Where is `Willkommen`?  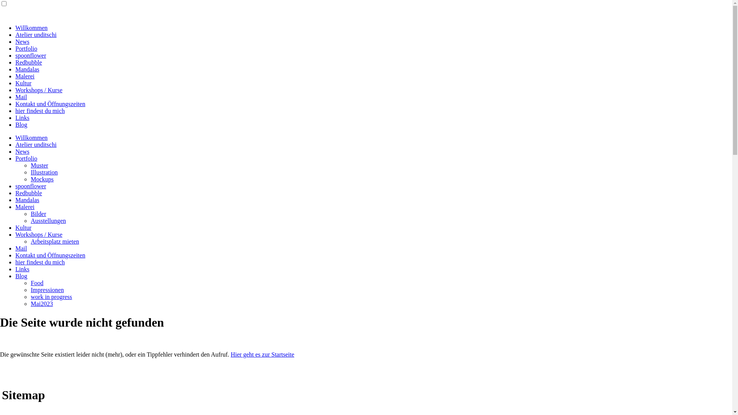
Willkommen is located at coordinates (32, 138).